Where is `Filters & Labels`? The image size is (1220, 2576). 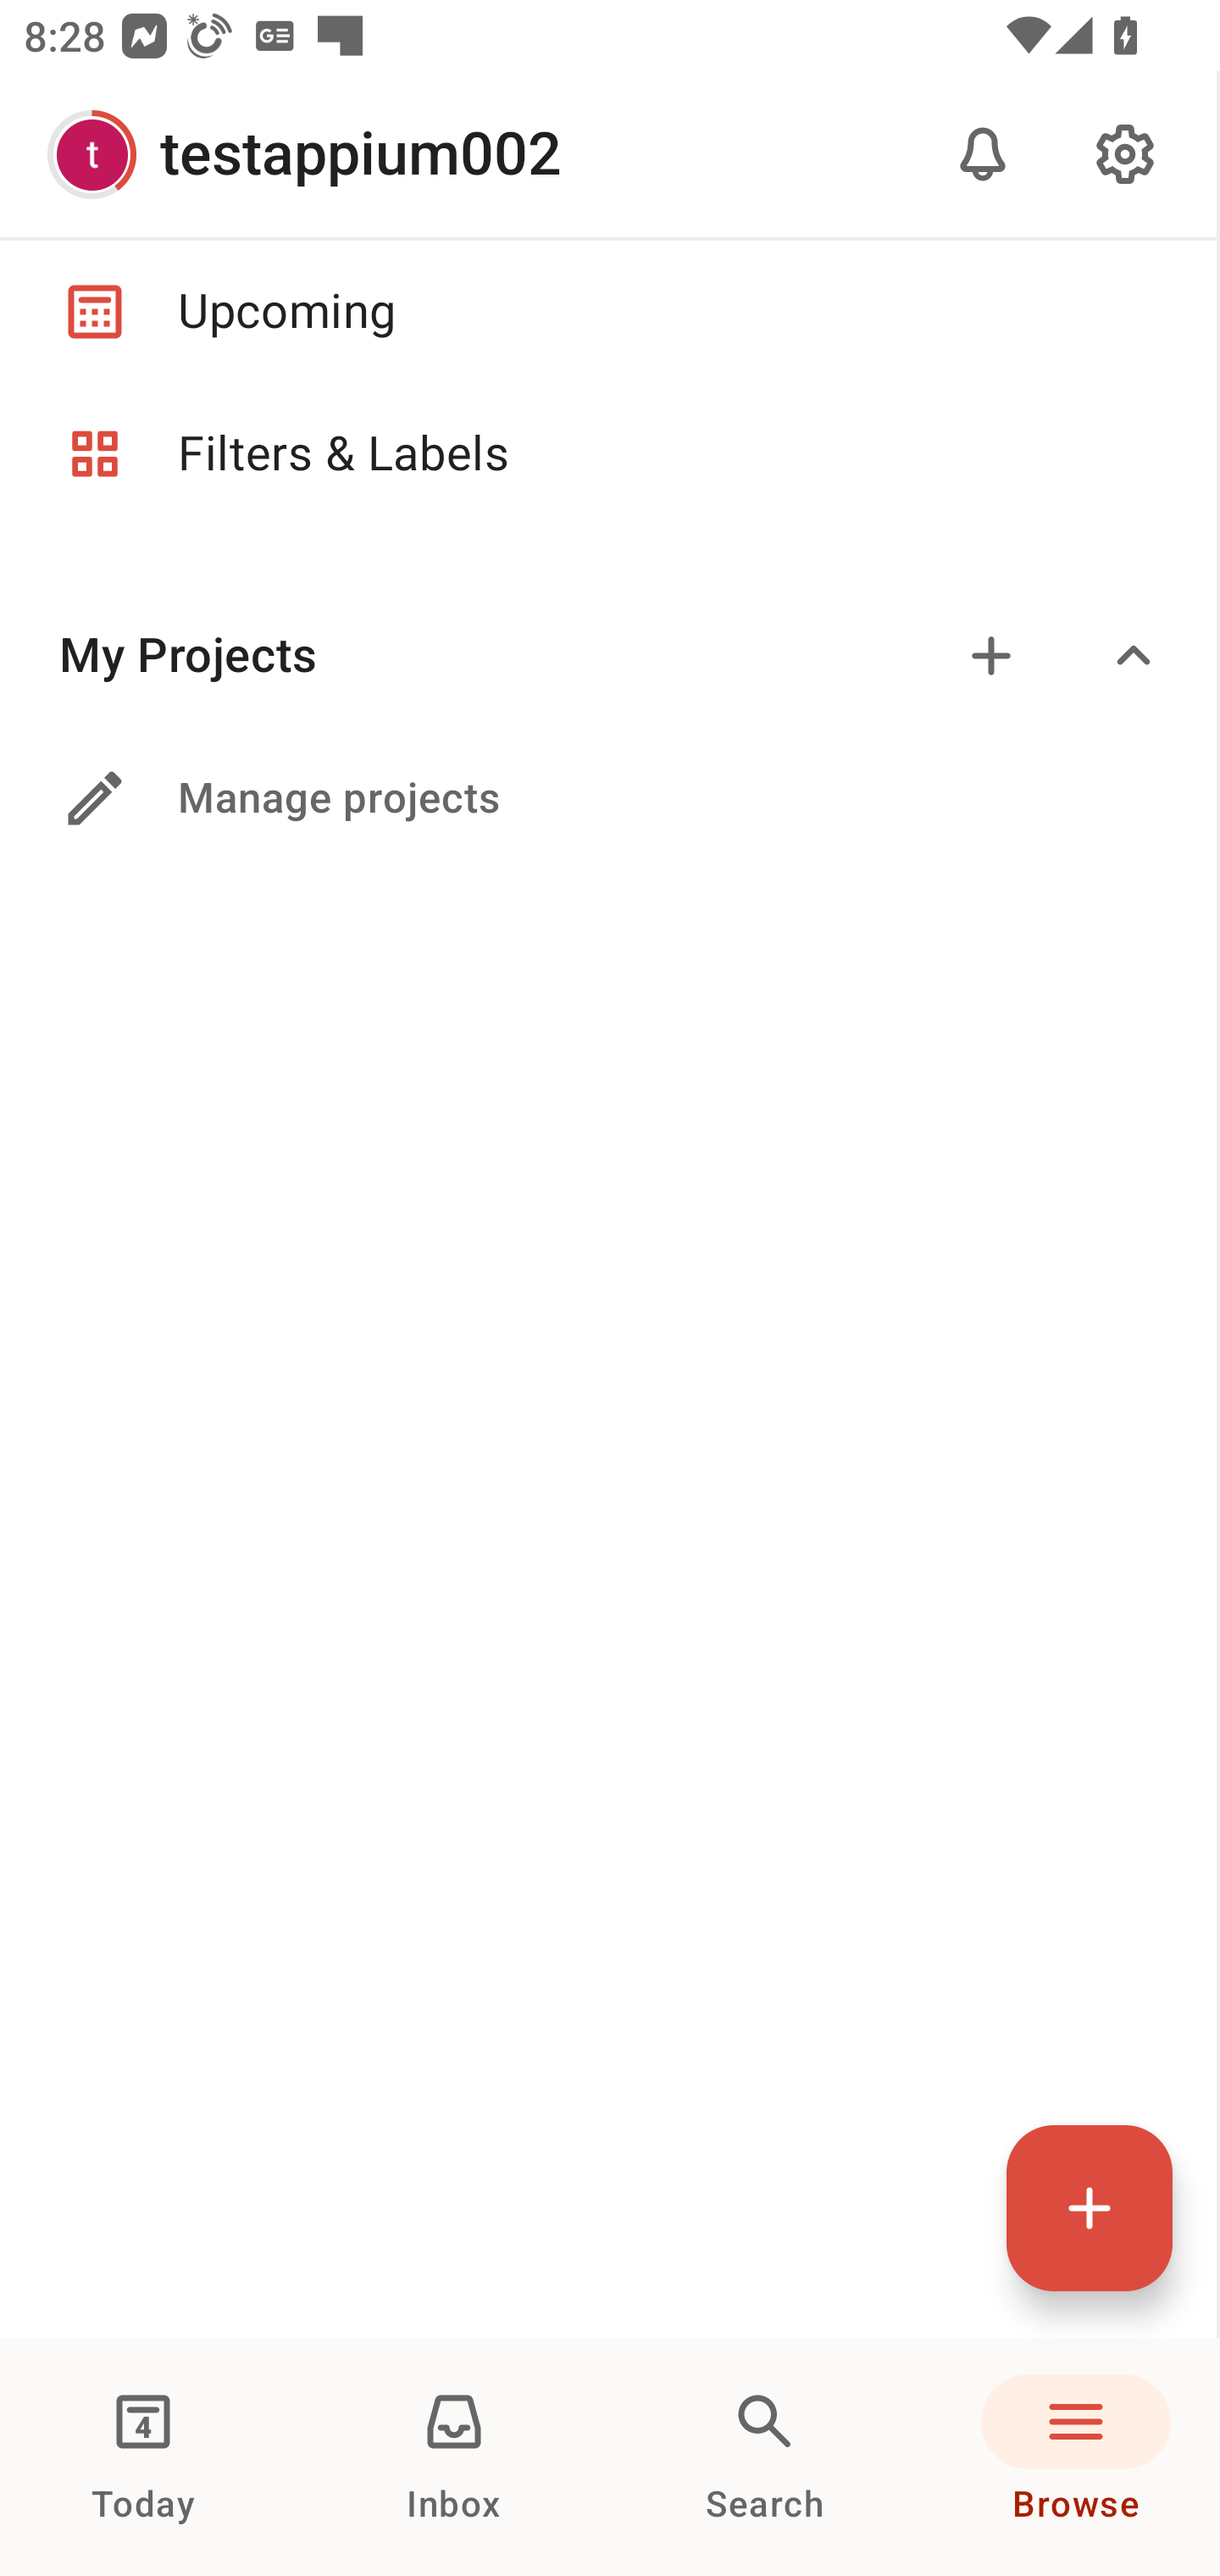 Filters & Labels is located at coordinates (608, 454).